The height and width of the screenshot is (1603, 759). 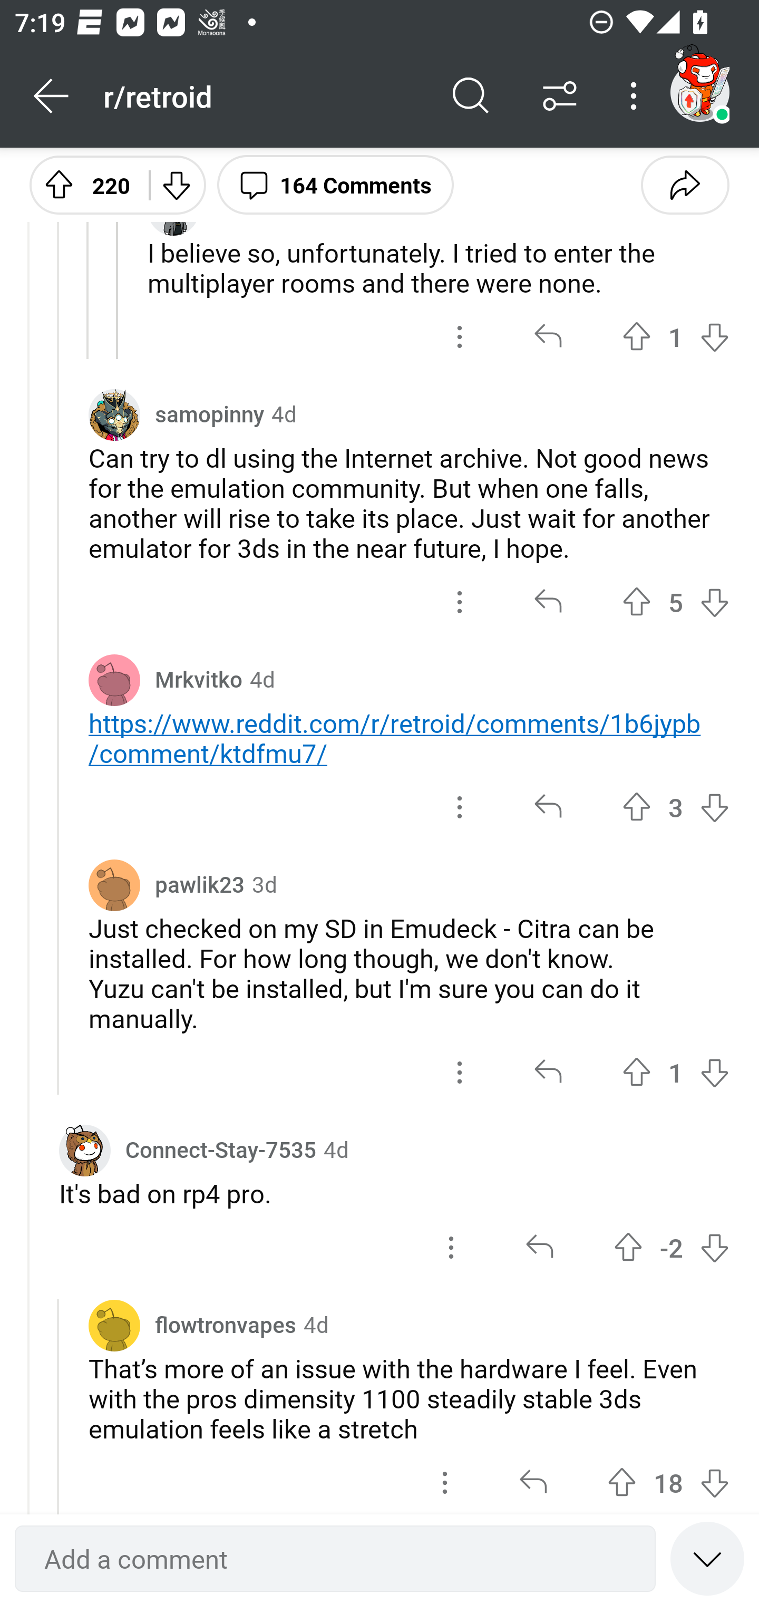 What do you see at coordinates (707, 1558) in the screenshot?
I see `Speed read` at bounding box center [707, 1558].